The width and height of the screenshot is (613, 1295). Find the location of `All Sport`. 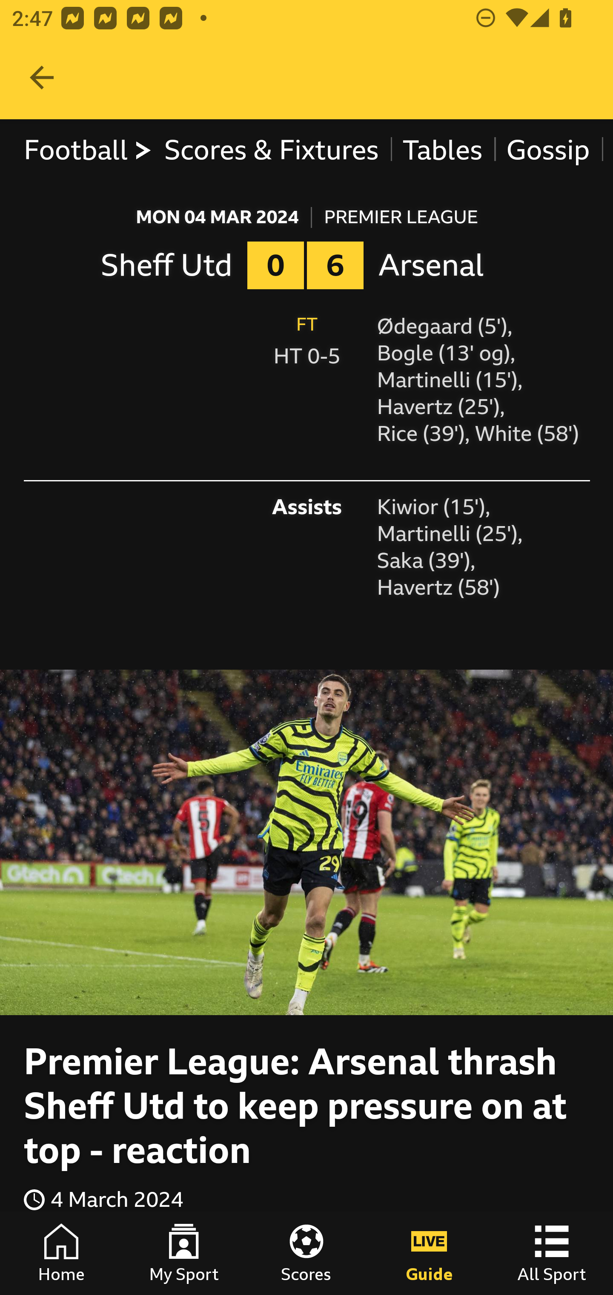

All Sport is located at coordinates (552, 1253).